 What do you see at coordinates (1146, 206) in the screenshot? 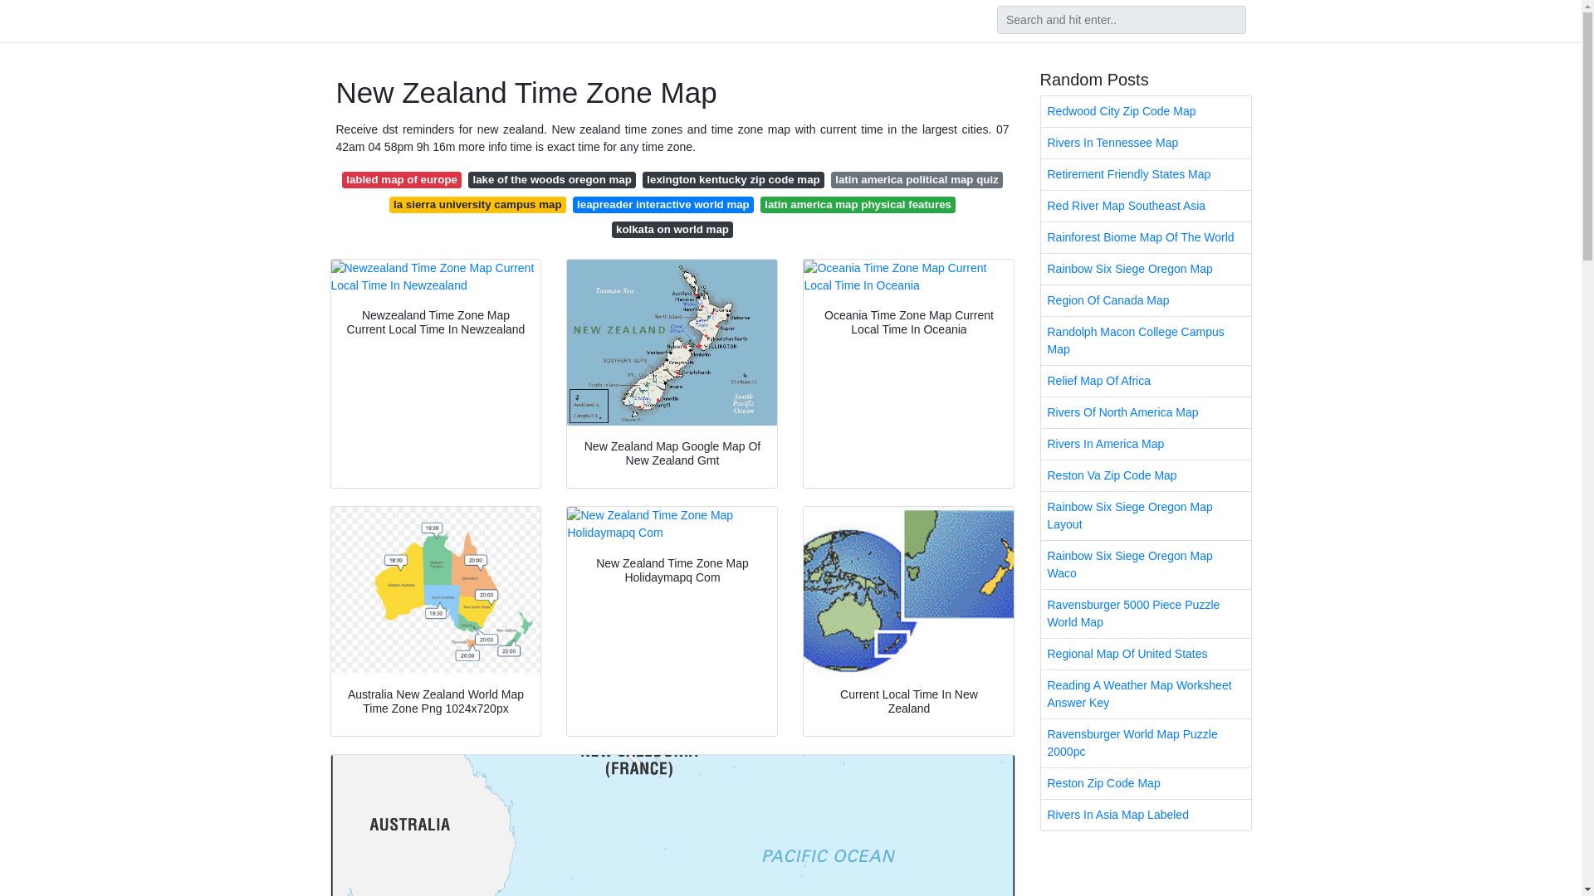
I see `Red River Map Southeast Asia` at bounding box center [1146, 206].